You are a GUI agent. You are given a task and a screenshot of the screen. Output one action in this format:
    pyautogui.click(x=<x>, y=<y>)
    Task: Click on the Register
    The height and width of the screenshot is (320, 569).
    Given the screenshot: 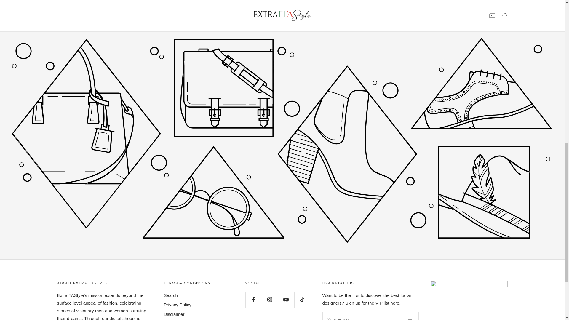 What is the action you would take?
    pyautogui.click(x=410, y=319)
    